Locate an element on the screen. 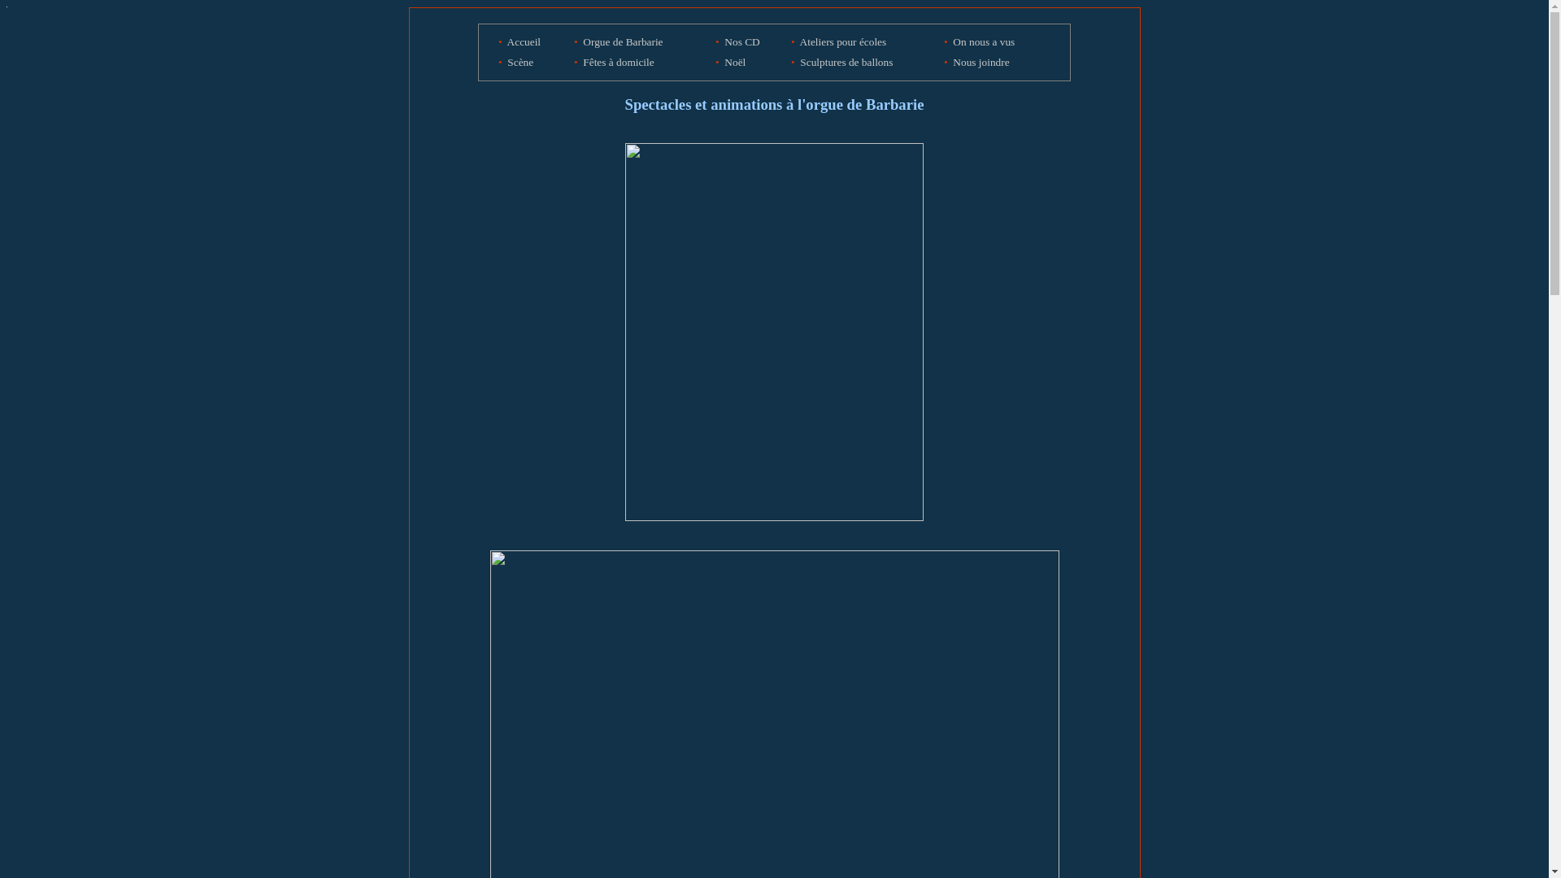  On nous a vus is located at coordinates (984, 41).